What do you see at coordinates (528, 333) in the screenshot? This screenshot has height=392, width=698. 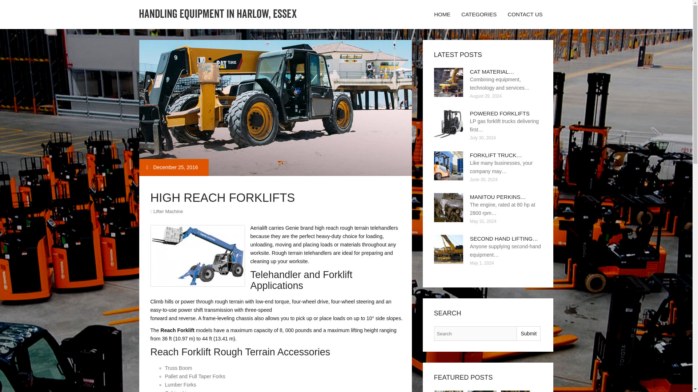 I see `Submit` at bounding box center [528, 333].